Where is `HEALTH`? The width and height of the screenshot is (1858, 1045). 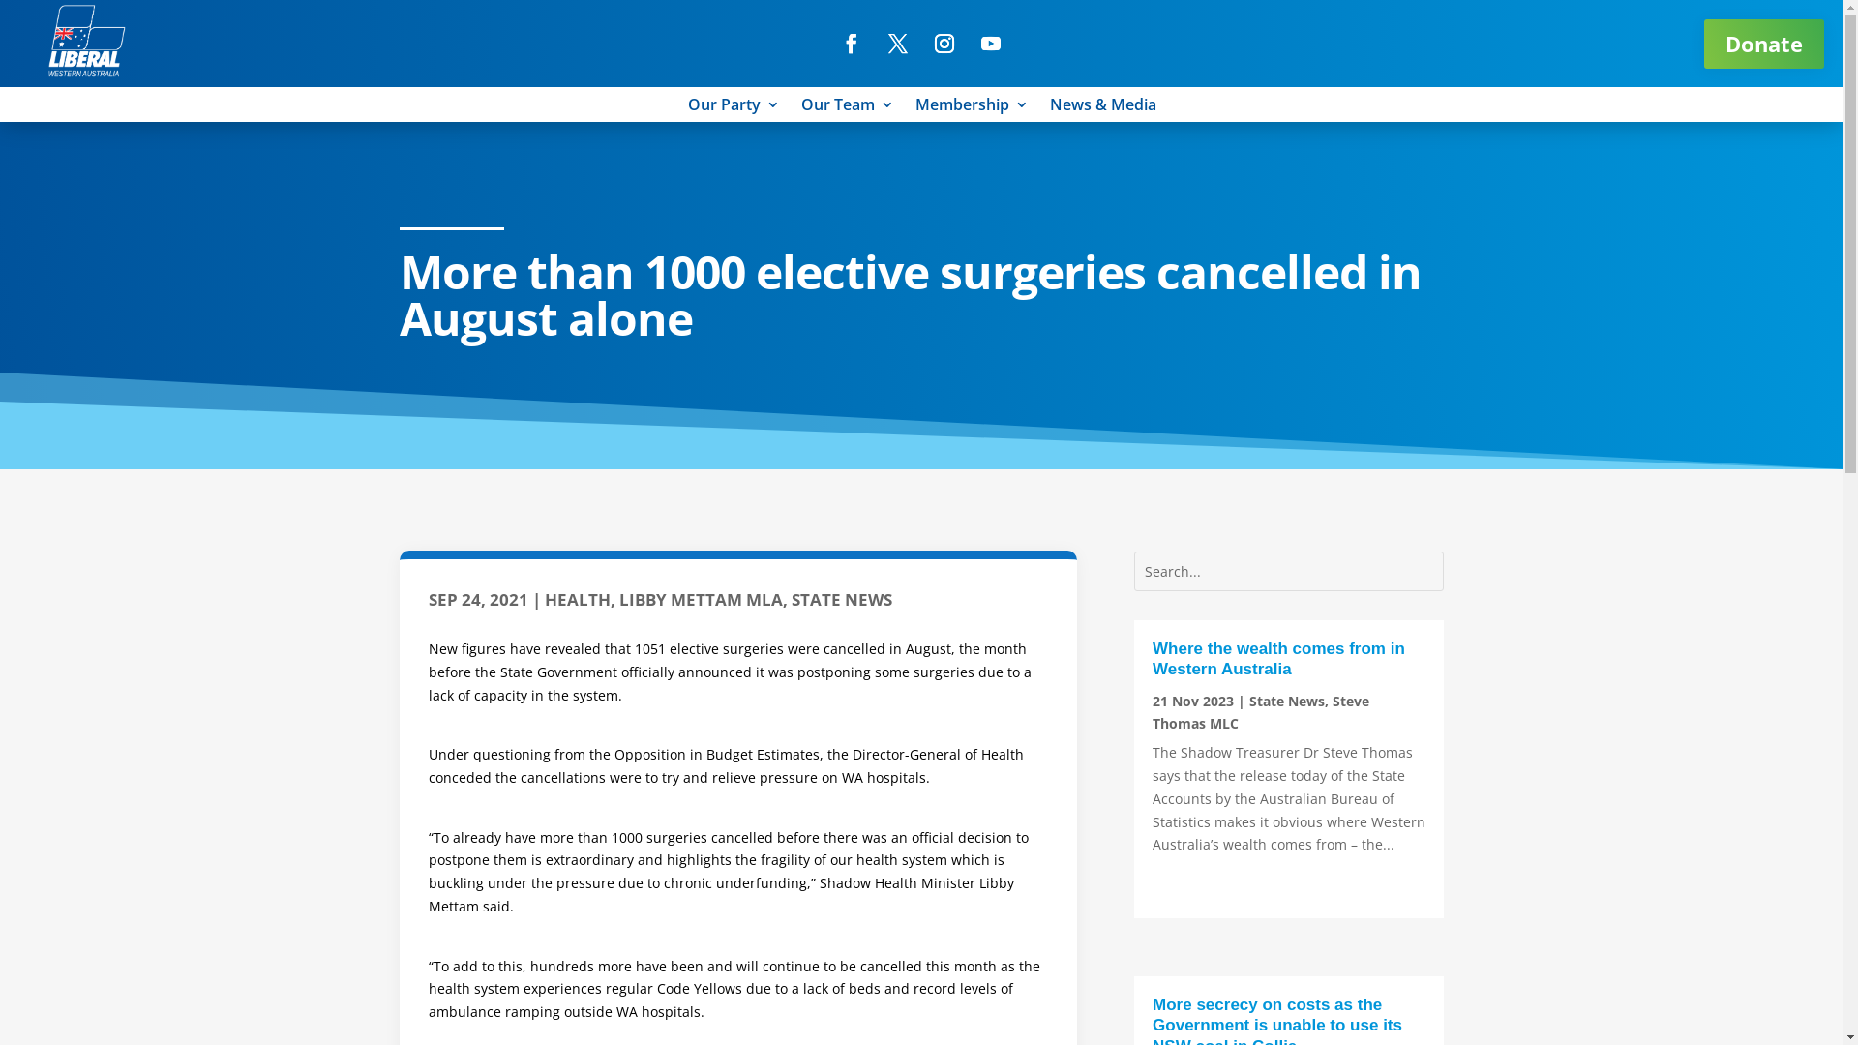 HEALTH is located at coordinates (577, 600).